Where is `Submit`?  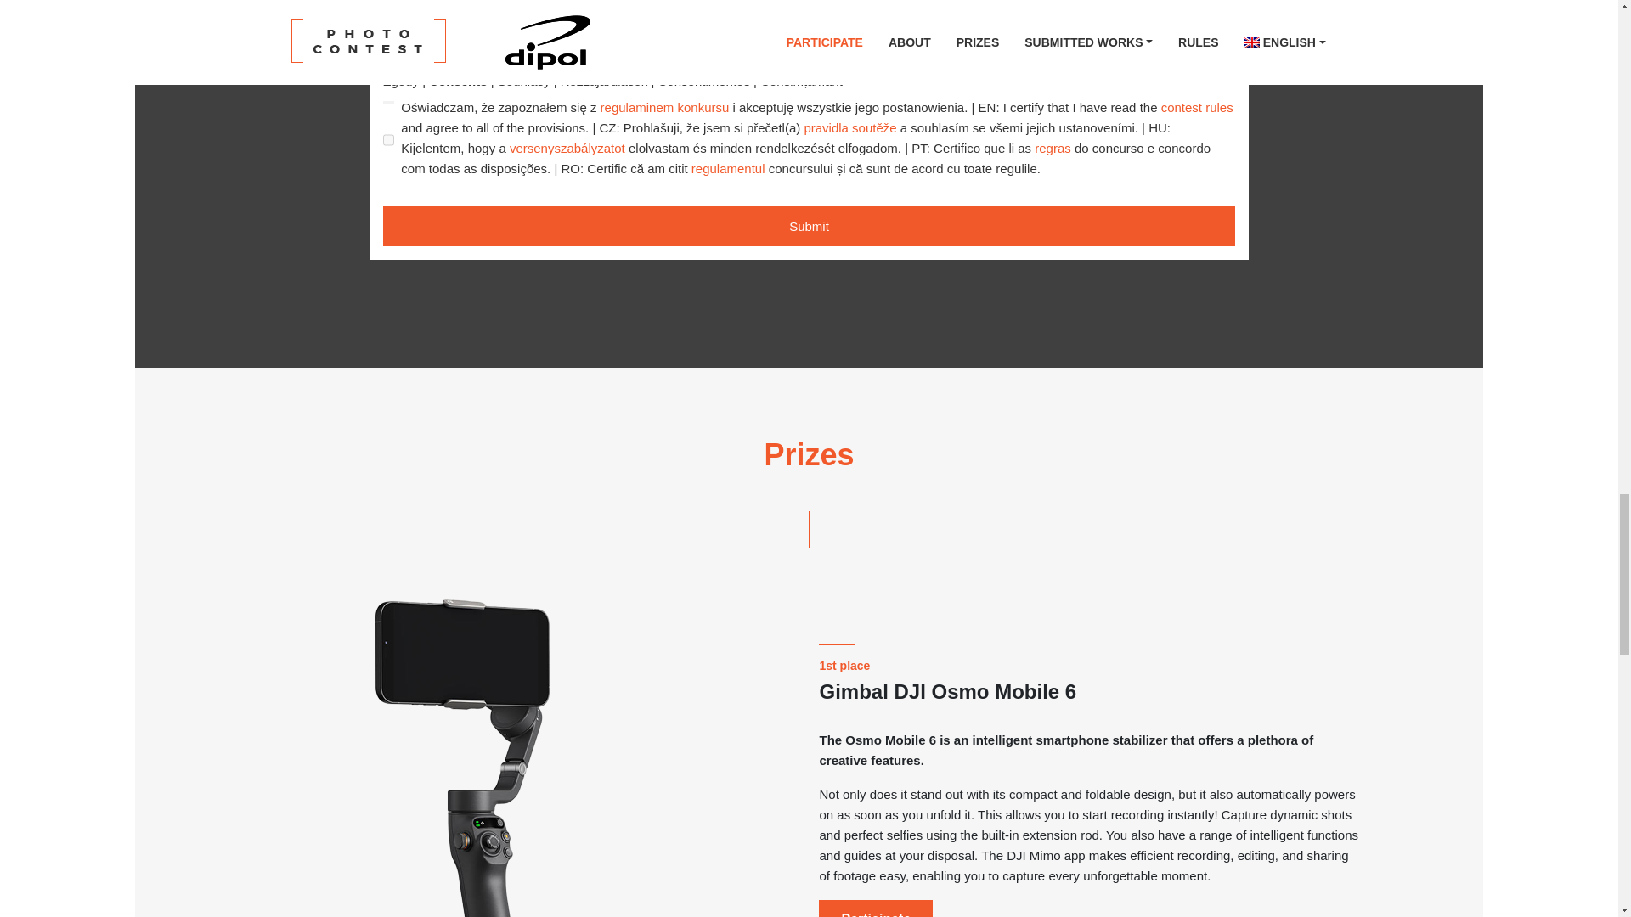
Submit is located at coordinates (809, 226).